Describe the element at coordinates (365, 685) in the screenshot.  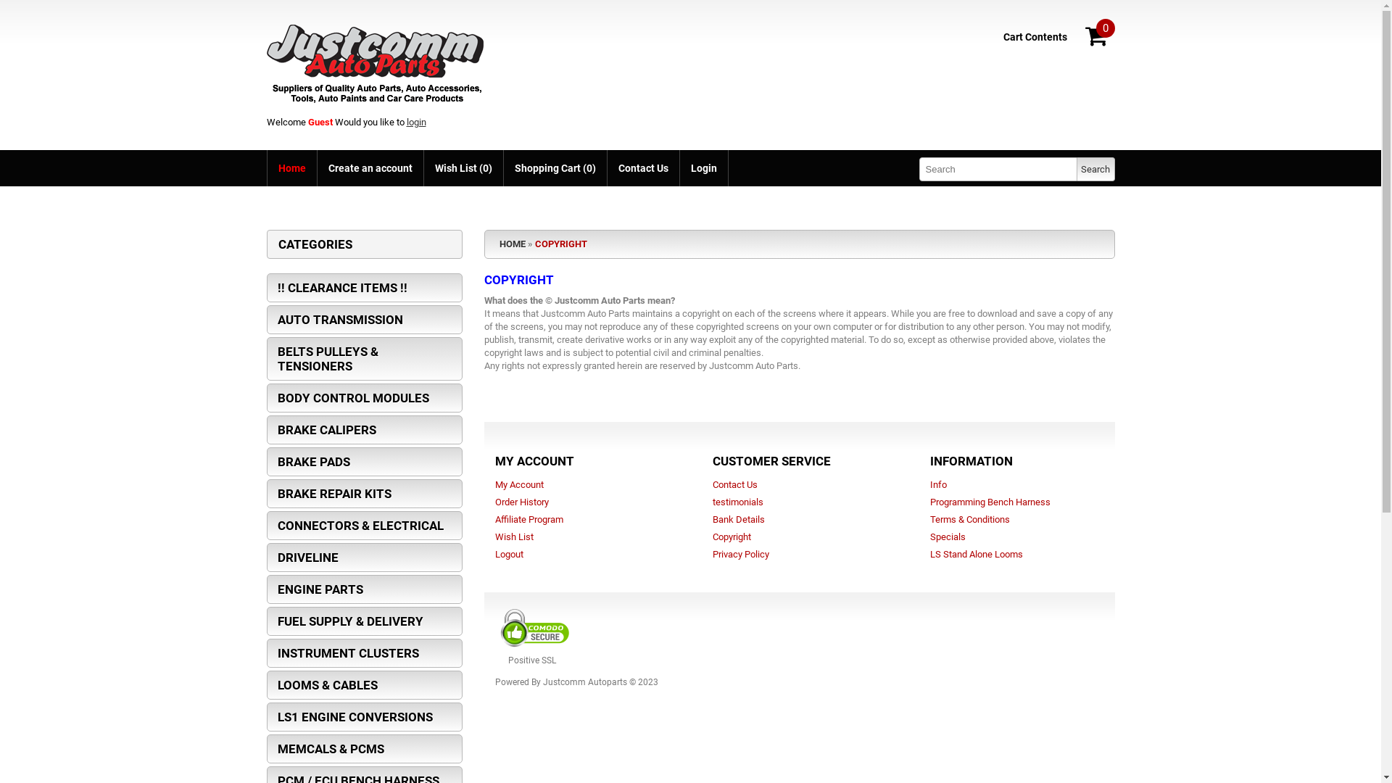
I see `LOOMS & CABLES` at that location.